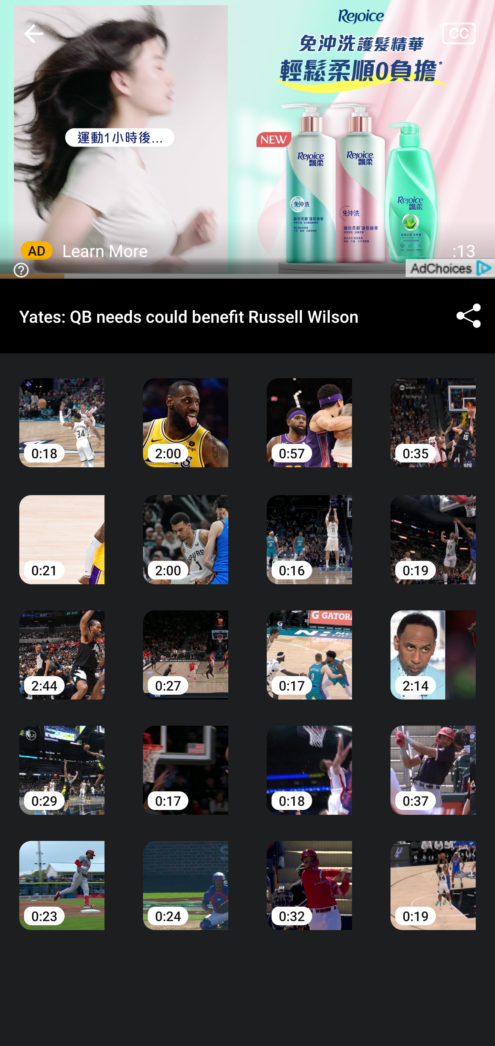 The width and height of the screenshot is (495, 1046). I want to click on 0:24, so click(186, 875).